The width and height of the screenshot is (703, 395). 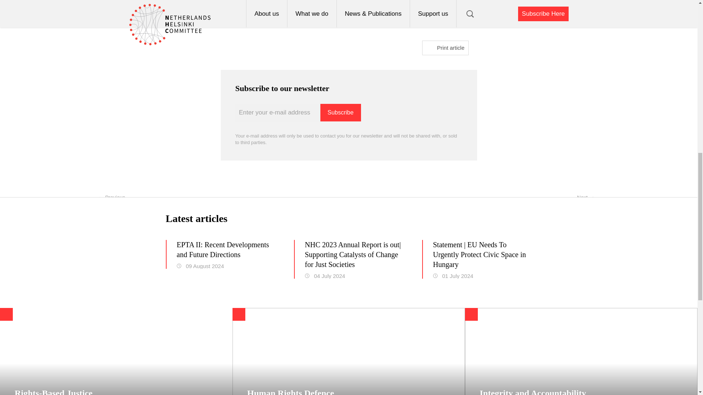 What do you see at coordinates (226, 249) in the screenshot?
I see `EPTA II: Recent Developments and Future Directions` at bounding box center [226, 249].